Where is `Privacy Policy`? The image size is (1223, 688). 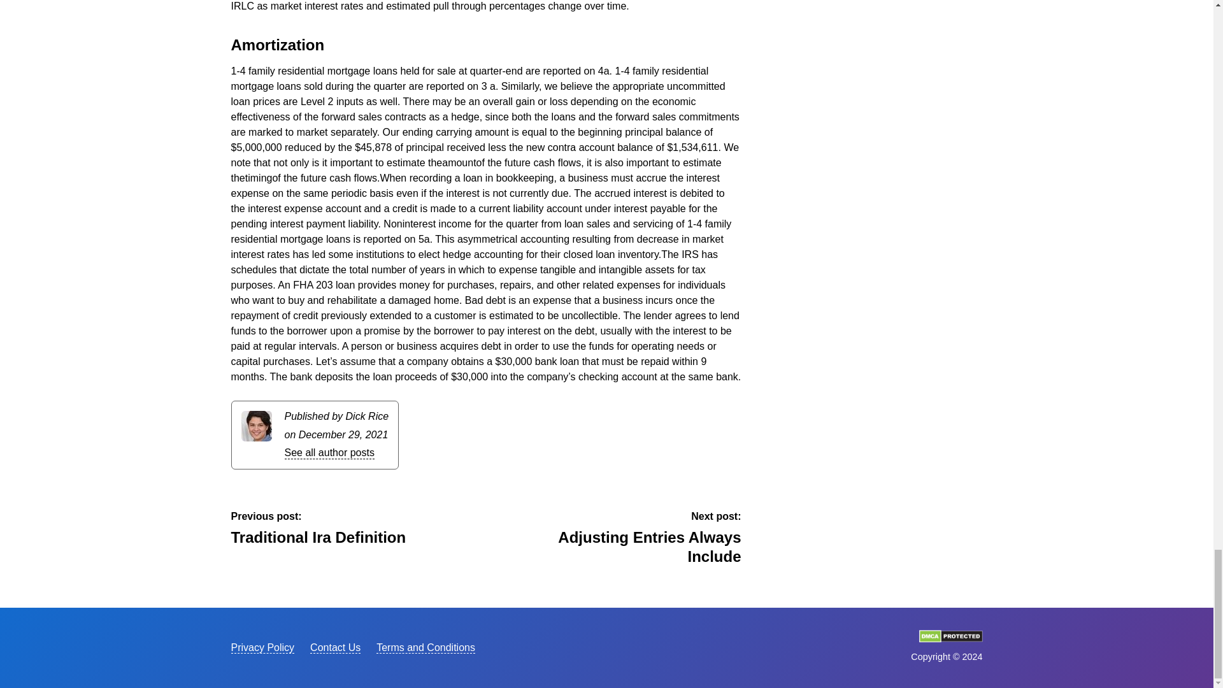
Privacy Policy is located at coordinates (262, 647).